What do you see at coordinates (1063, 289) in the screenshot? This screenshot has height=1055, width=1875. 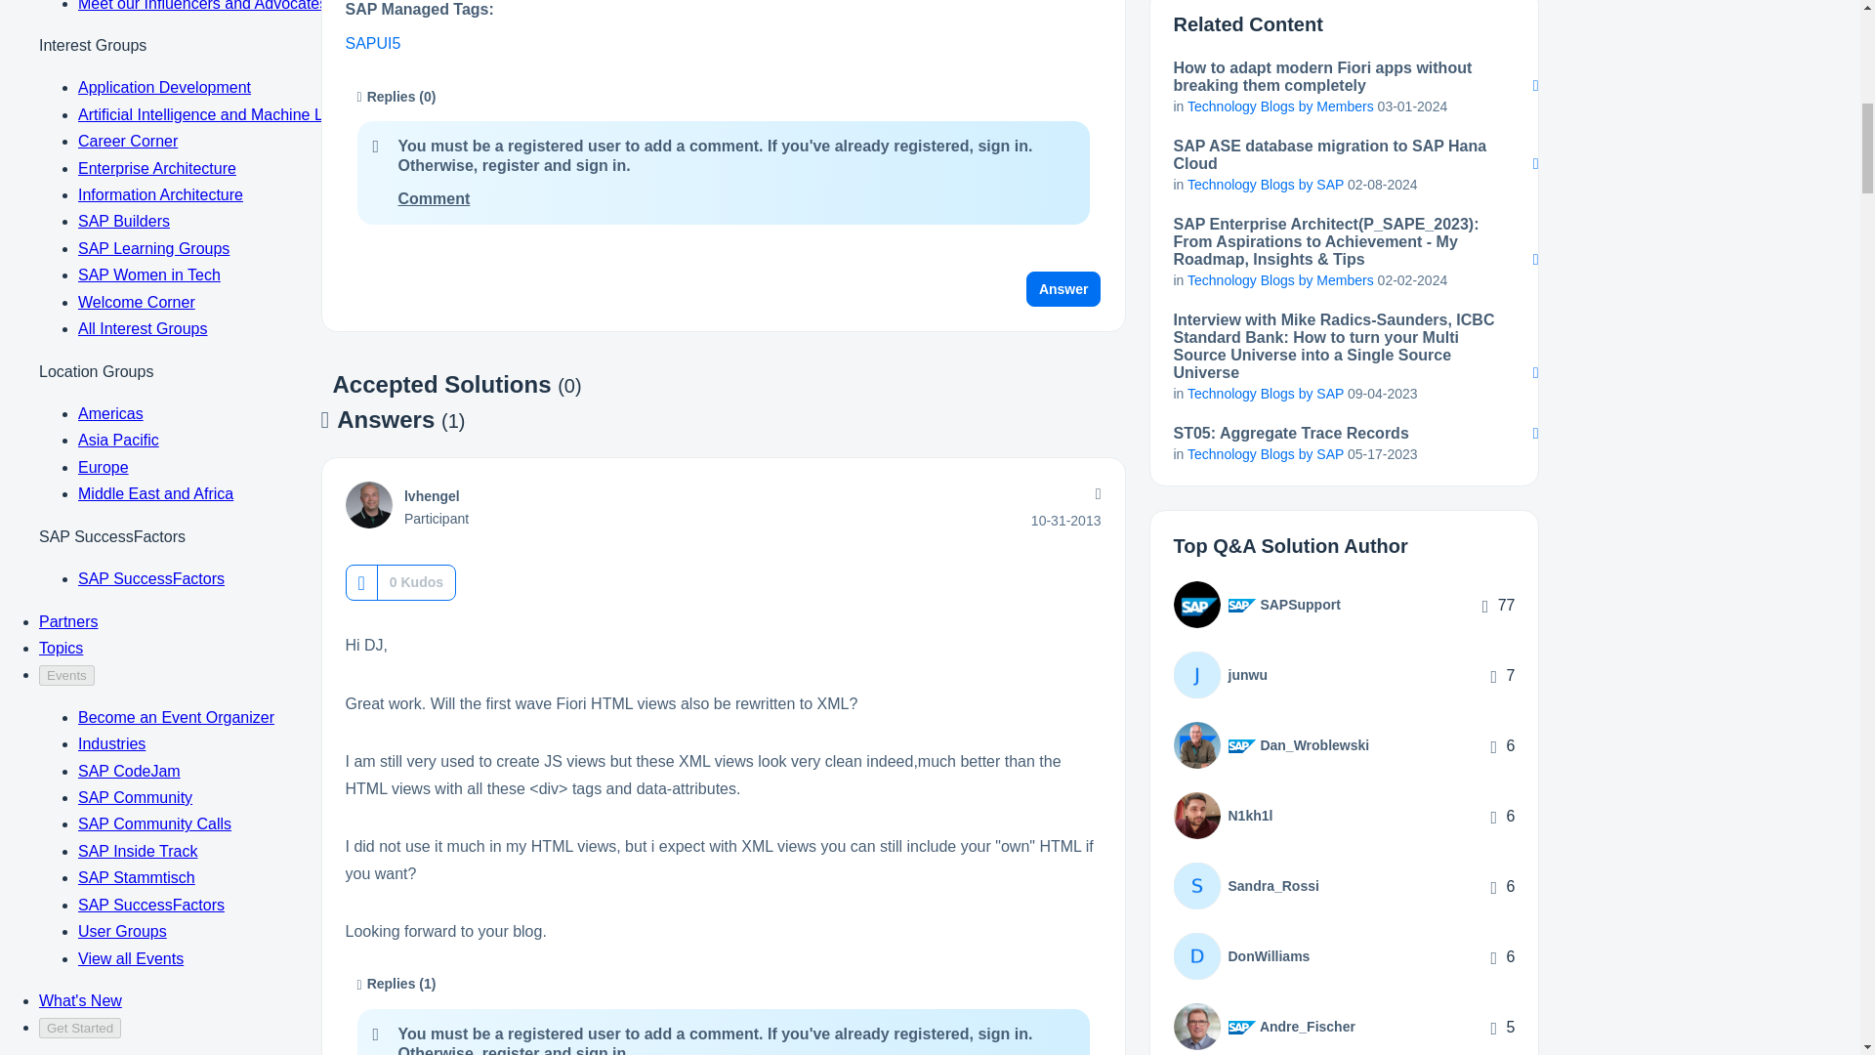 I see `Answer` at bounding box center [1063, 289].